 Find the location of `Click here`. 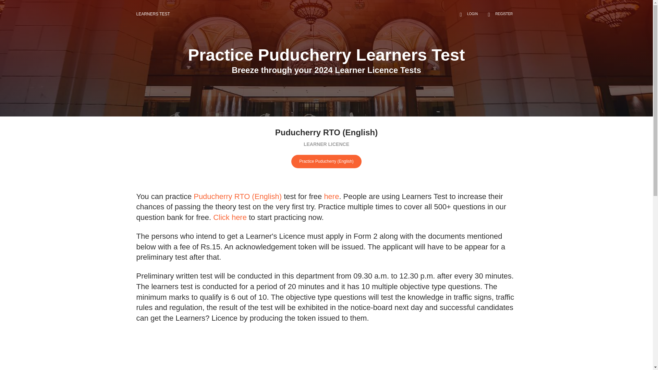

Click here is located at coordinates (230, 217).